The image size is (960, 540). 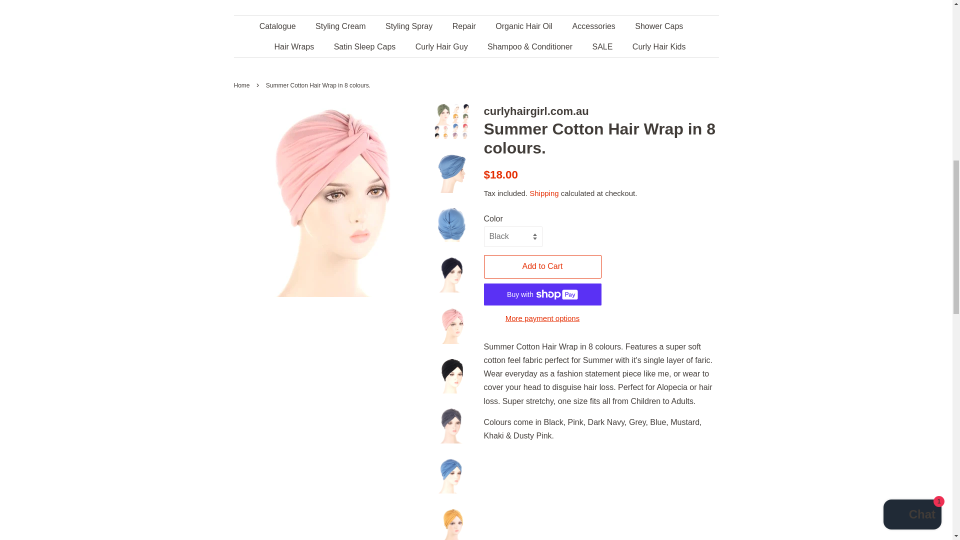 I want to click on Curly Hair Kids, so click(x=655, y=47).